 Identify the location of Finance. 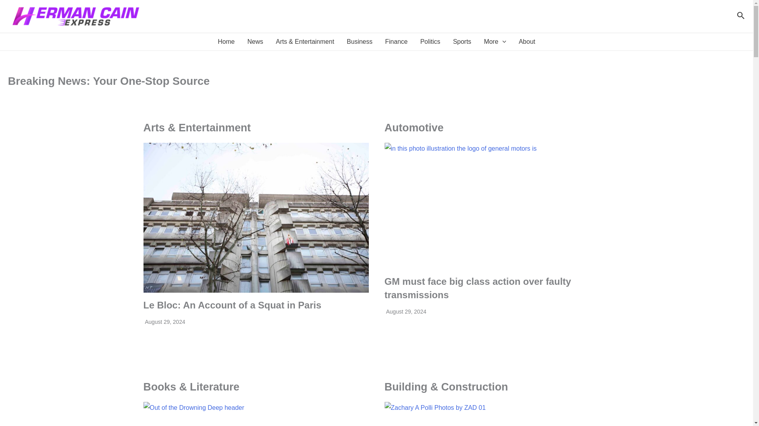
(396, 42).